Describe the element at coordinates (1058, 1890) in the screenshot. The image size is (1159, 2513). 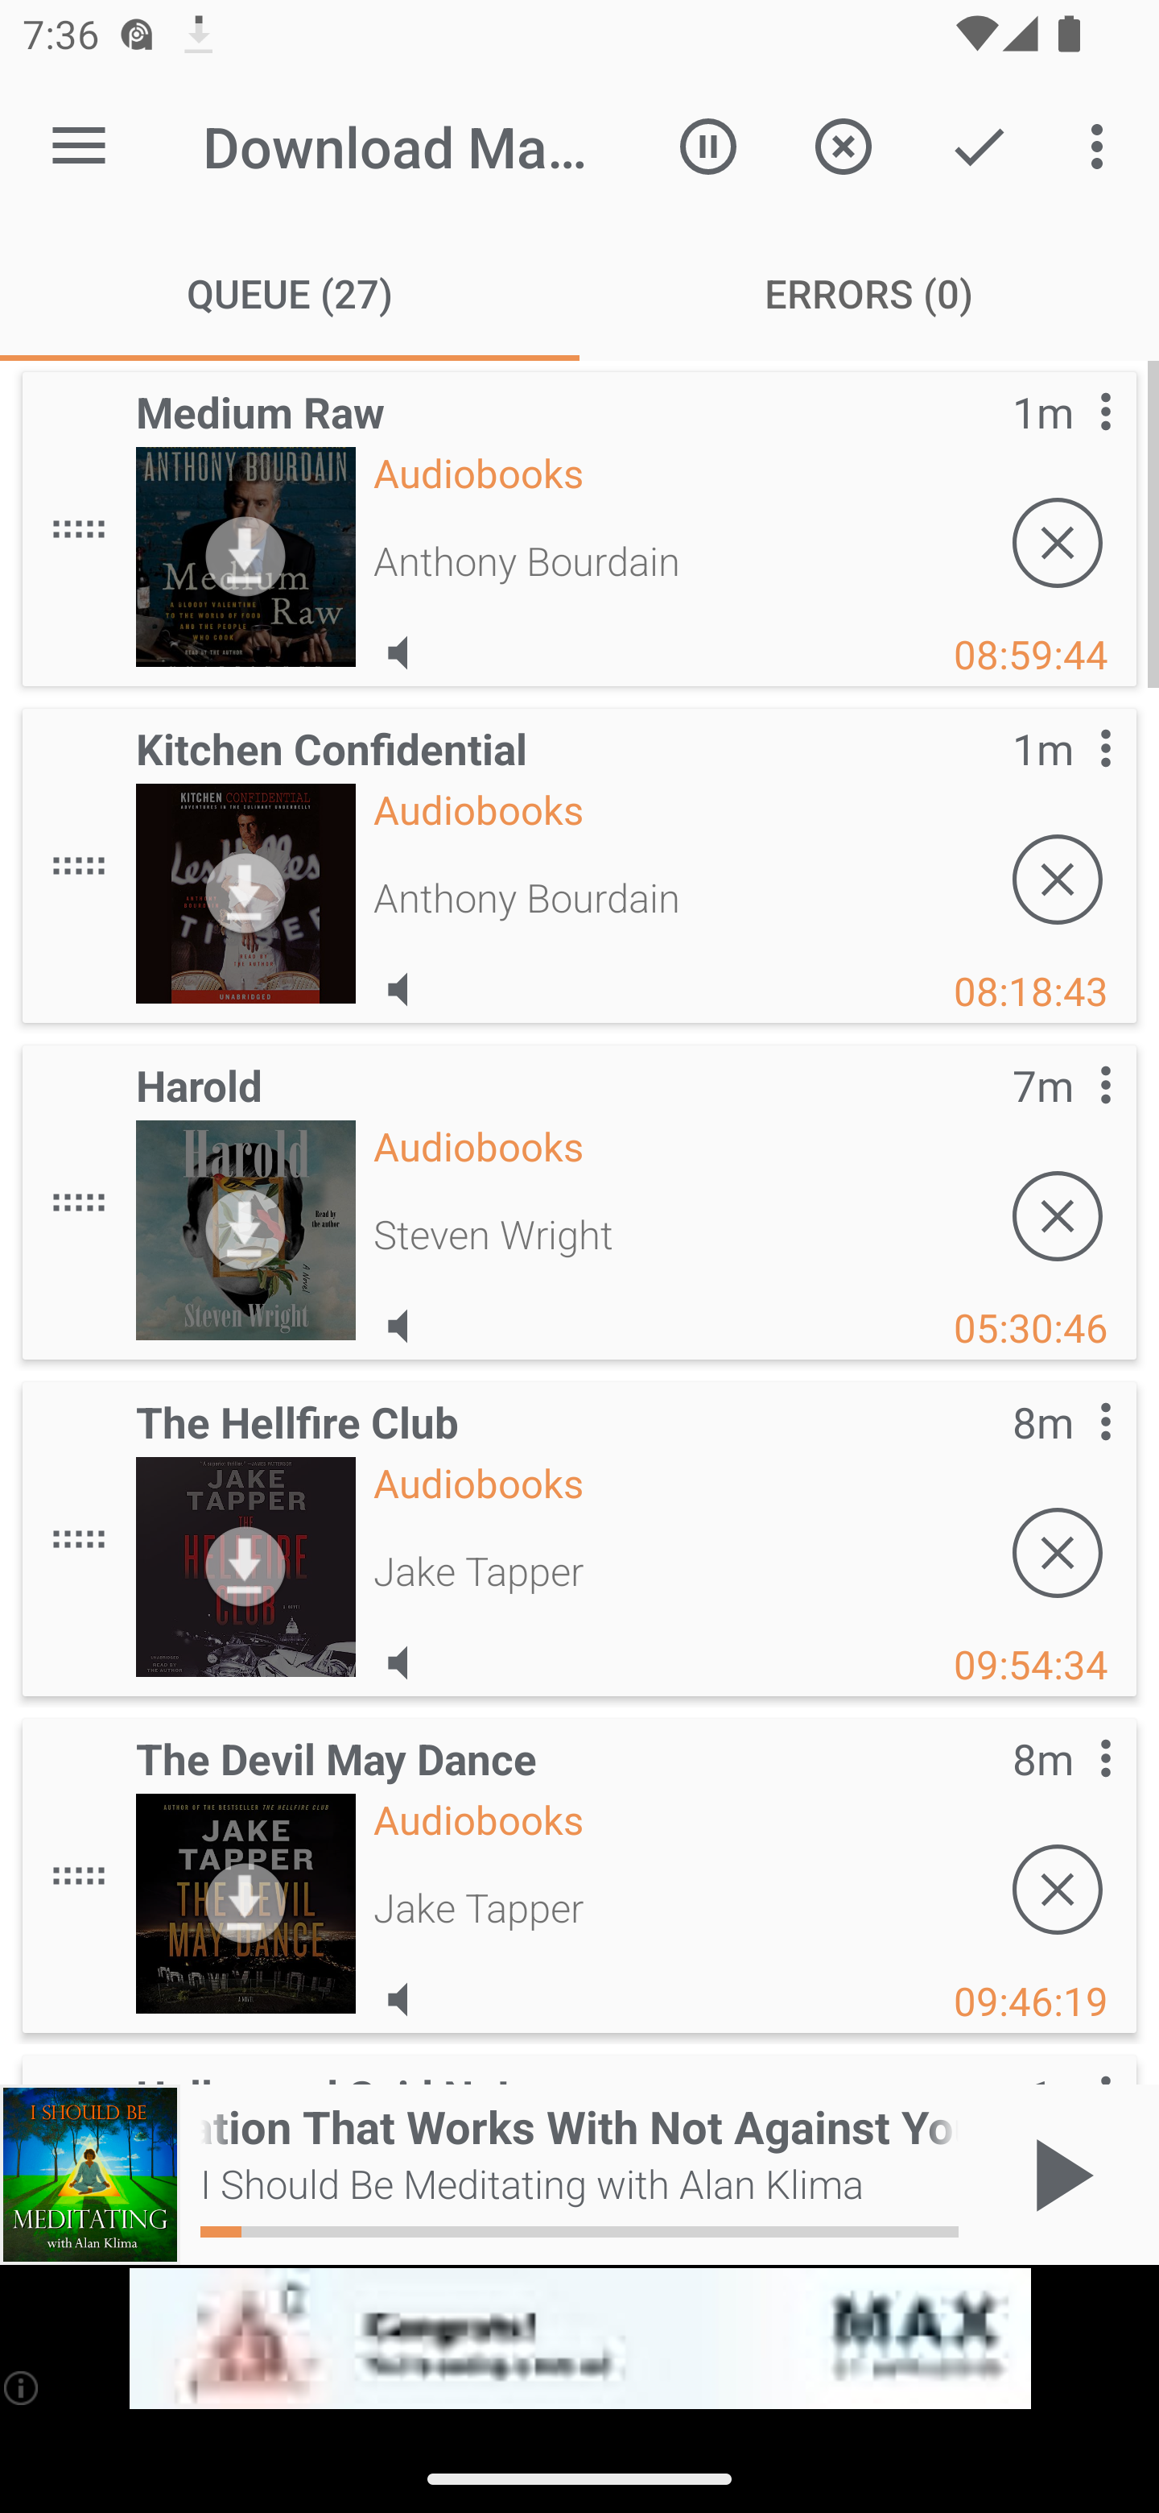
I see `Cancel download` at that location.